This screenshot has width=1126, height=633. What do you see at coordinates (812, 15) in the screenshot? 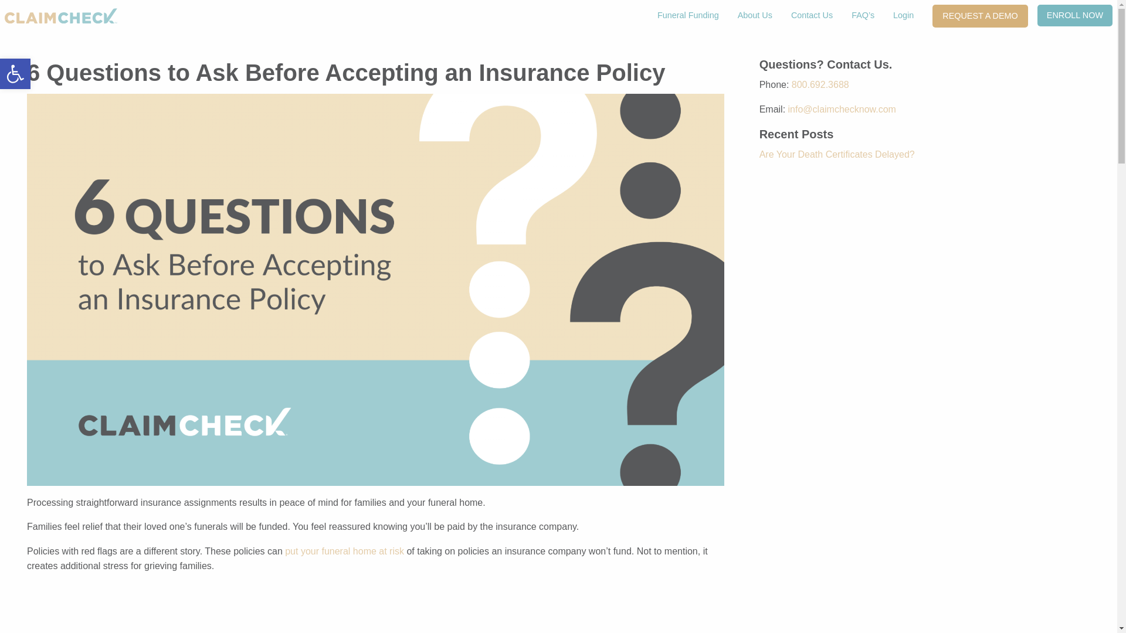
I see `REQUEST A DEMO` at bounding box center [812, 15].